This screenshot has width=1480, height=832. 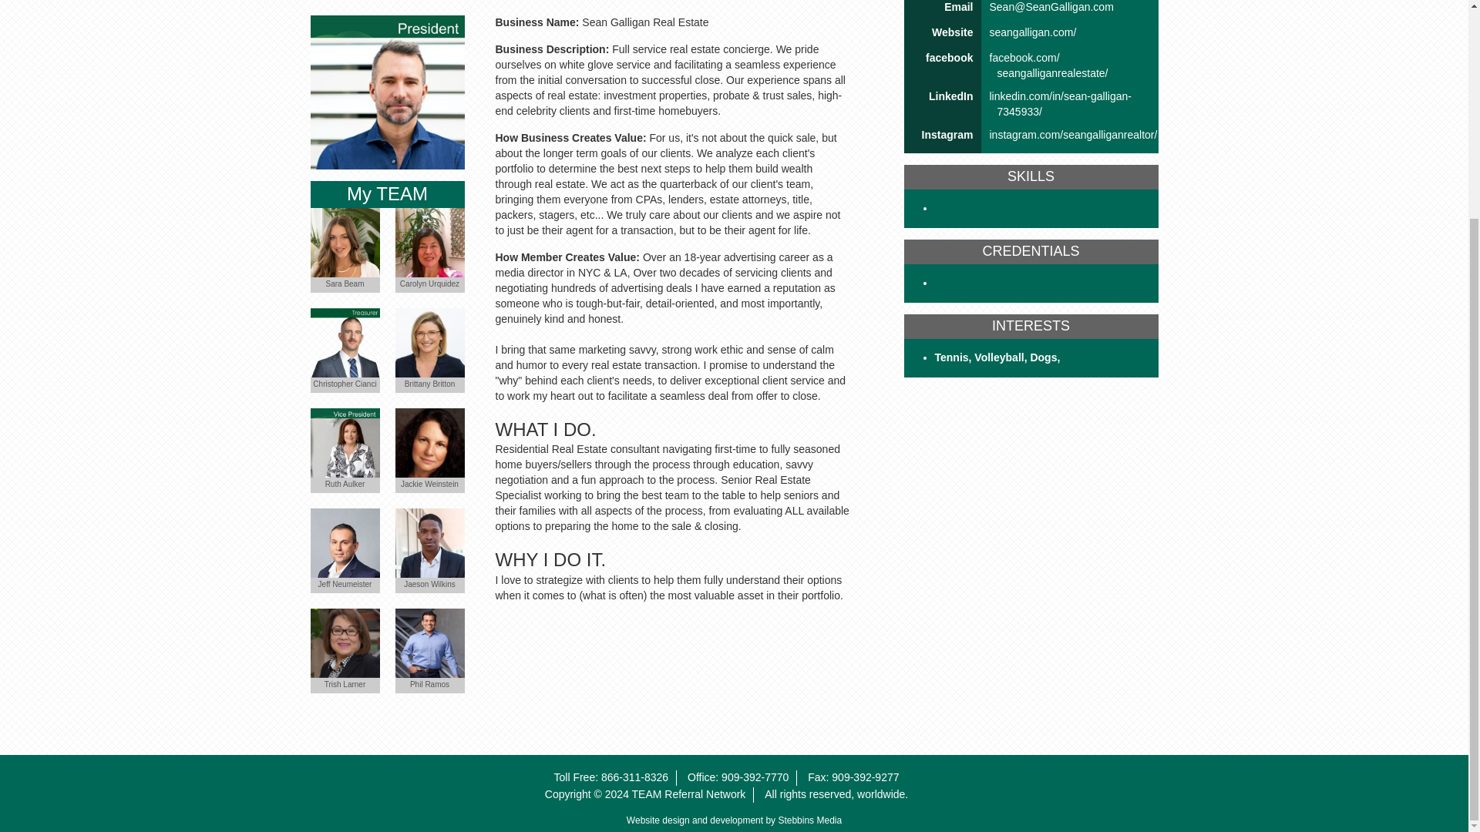 What do you see at coordinates (344, 442) in the screenshot?
I see `Ruth Aulker` at bounding box center [344, 442].